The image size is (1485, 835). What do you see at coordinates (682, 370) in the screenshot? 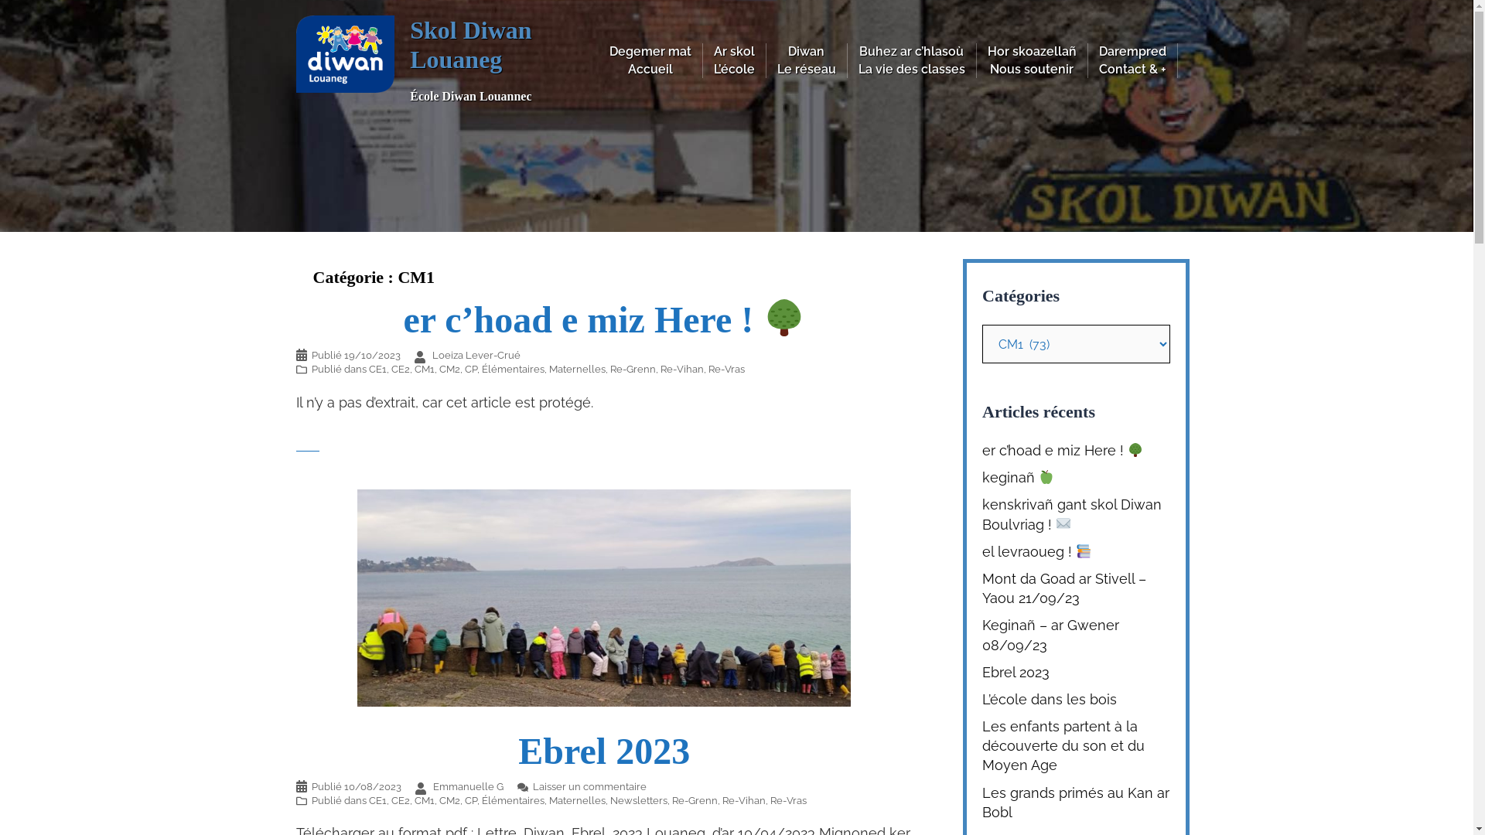
I see `Re-Vihan` at bounding box center [682, 370].